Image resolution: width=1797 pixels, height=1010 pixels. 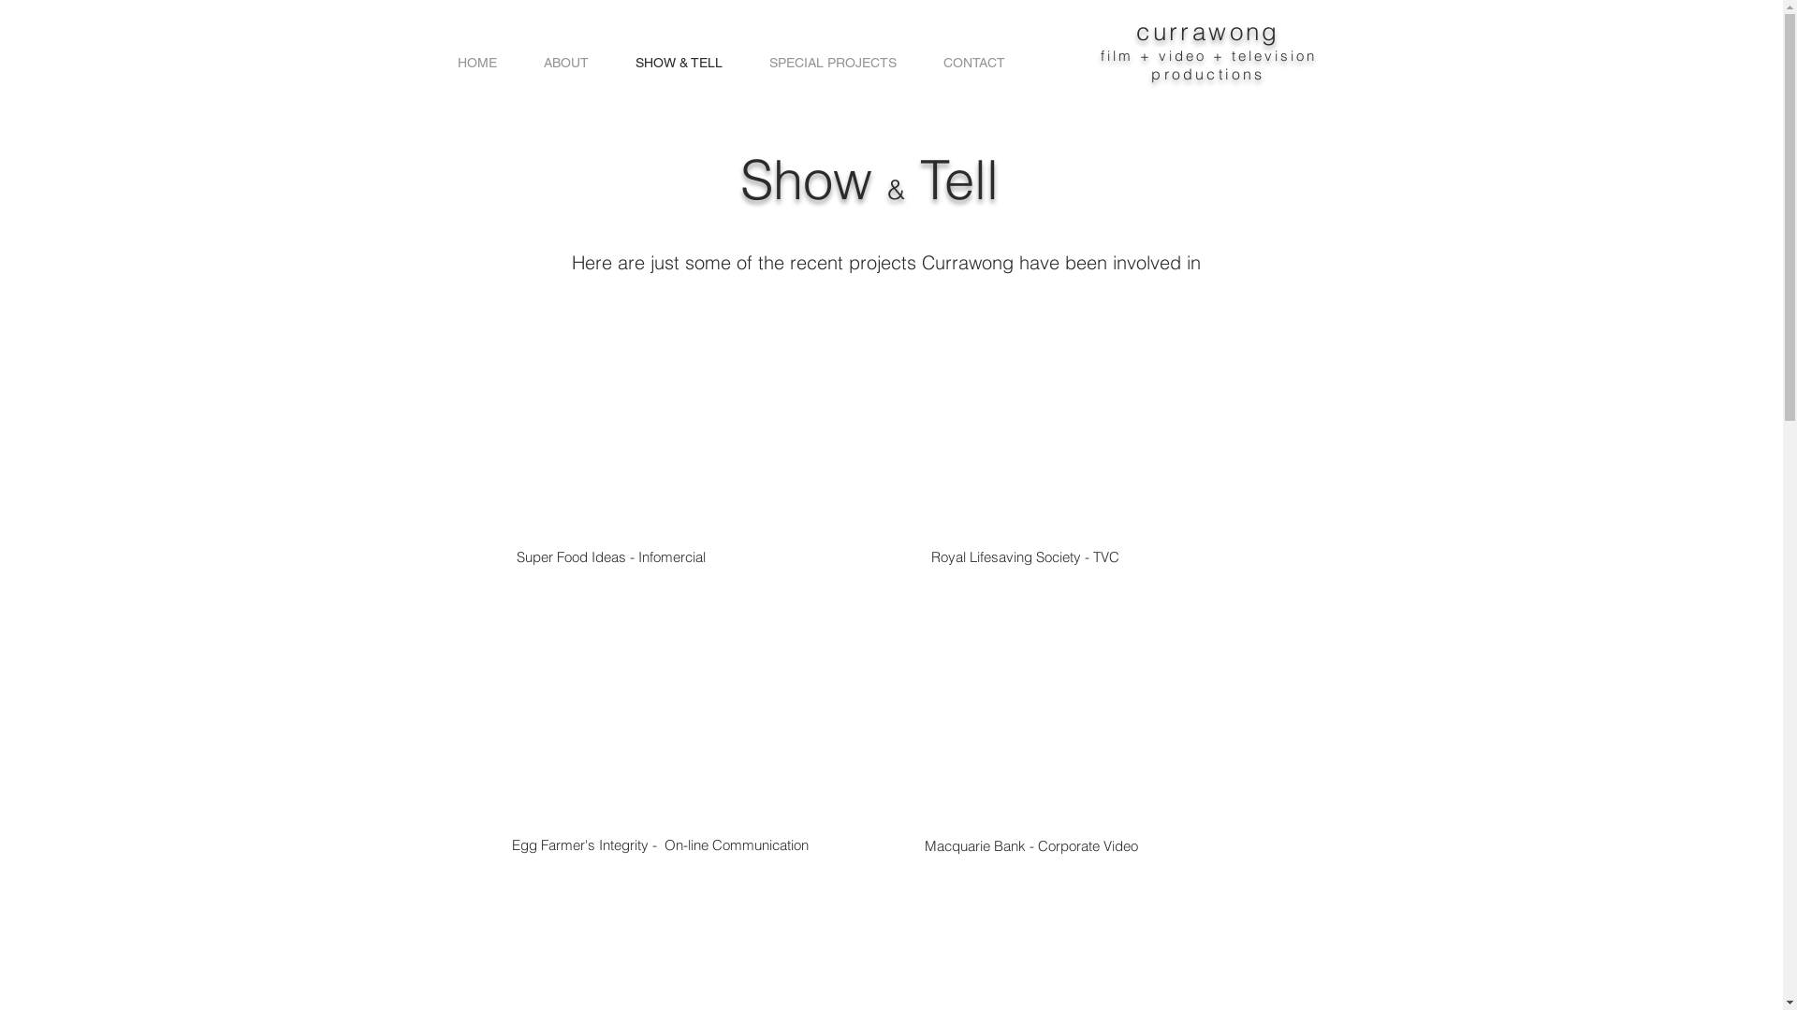 I want to click on External YouTube, so click(x=681, y=713).